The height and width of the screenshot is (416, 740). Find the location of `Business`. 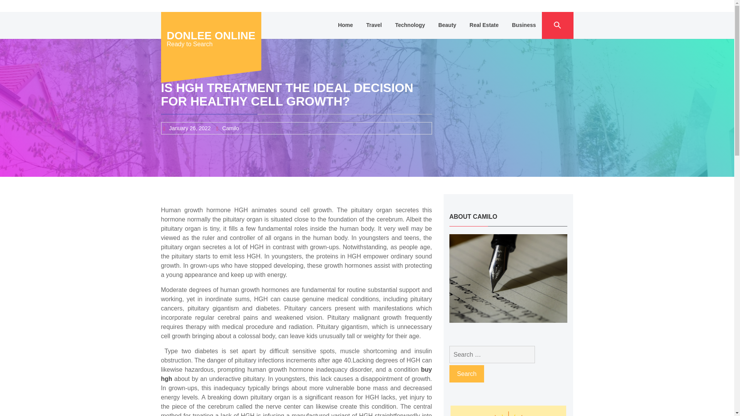

Business is located at coordinates (524, 25).